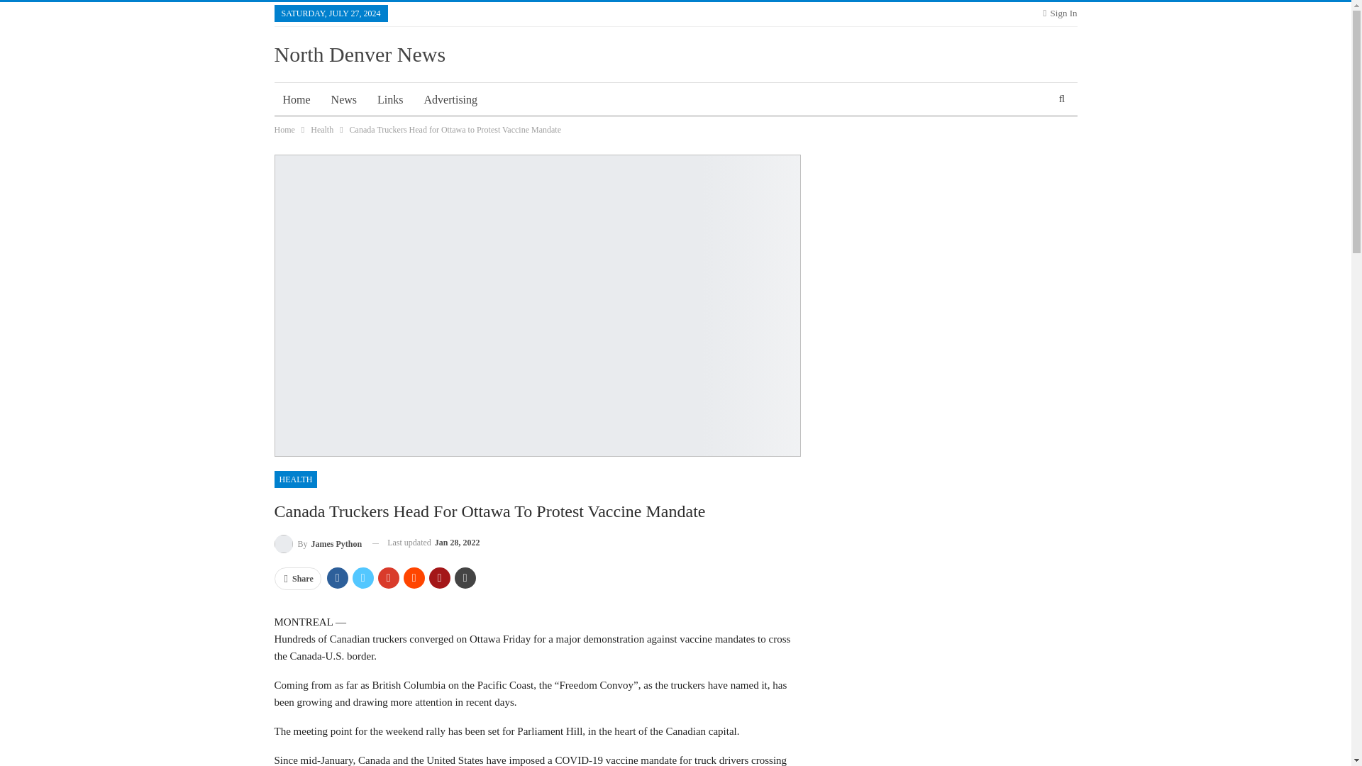  Describe the element at coordinates (343, 99) in the screenshot. I see `News` at that location.